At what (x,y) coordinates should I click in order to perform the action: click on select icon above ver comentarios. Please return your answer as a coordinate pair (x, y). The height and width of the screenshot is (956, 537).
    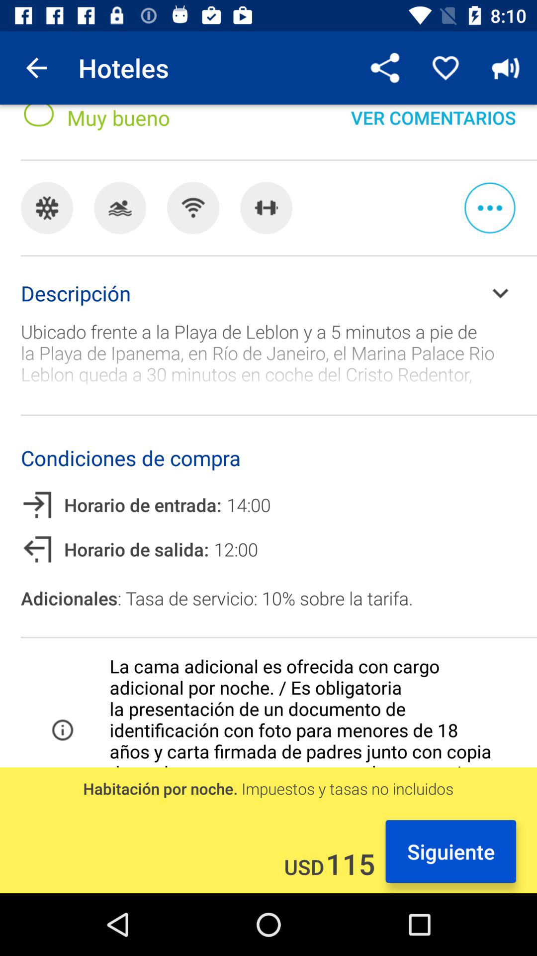
    Looking at the image, I should click on (446, 68).